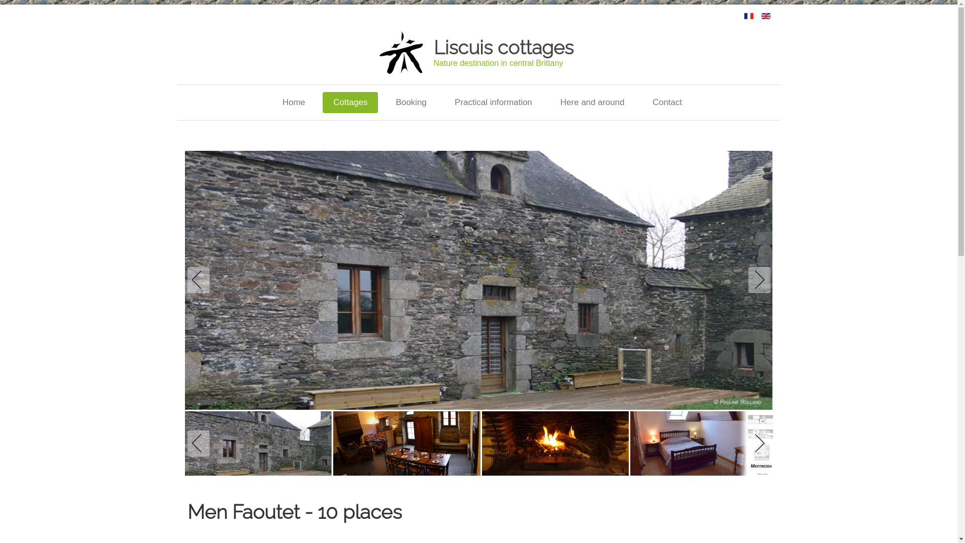 The image size is (965, 543). I want to click on Practical information, so click(494, 103).